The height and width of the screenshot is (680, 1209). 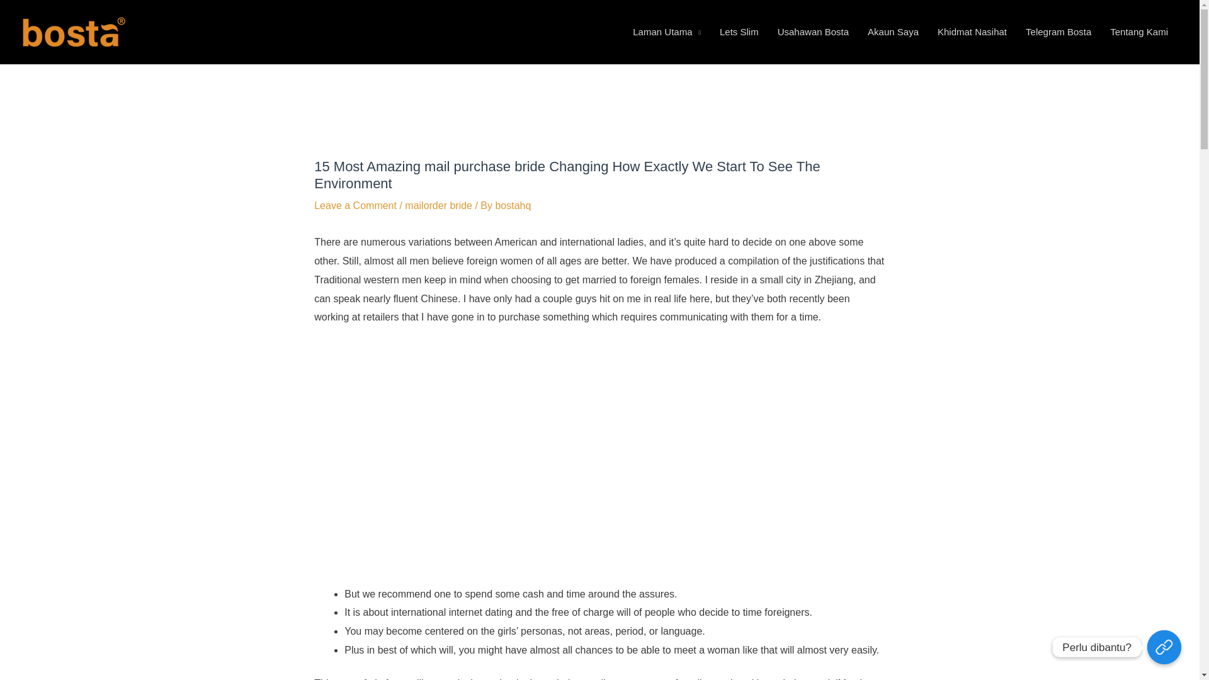 I want to click on mailorder bride, so click(x=438, y=205).